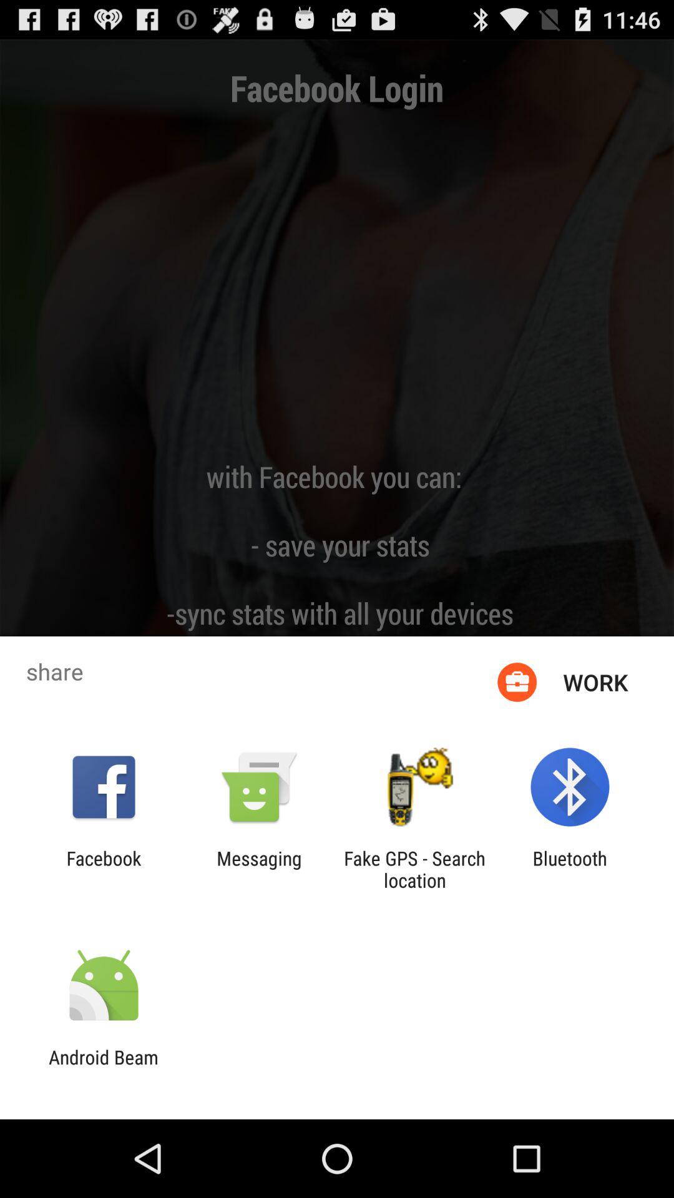 The width and height of the screenshot is (674, 1198). Describe the element at coordinates (259, 869) in the screenshot. I see `tap the icon next to fake gps search` at that location.